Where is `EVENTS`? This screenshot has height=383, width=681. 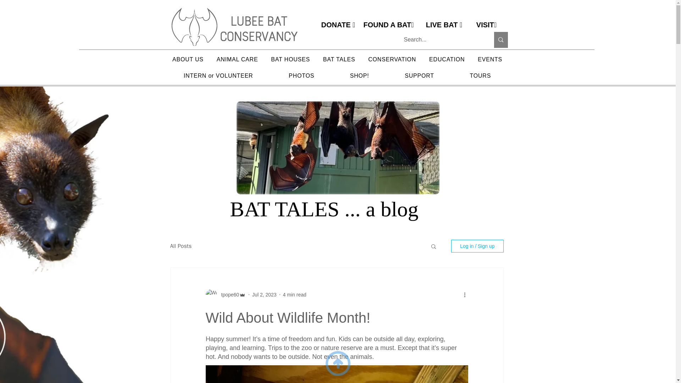 EVENTS is located at coordinates (490, 60).